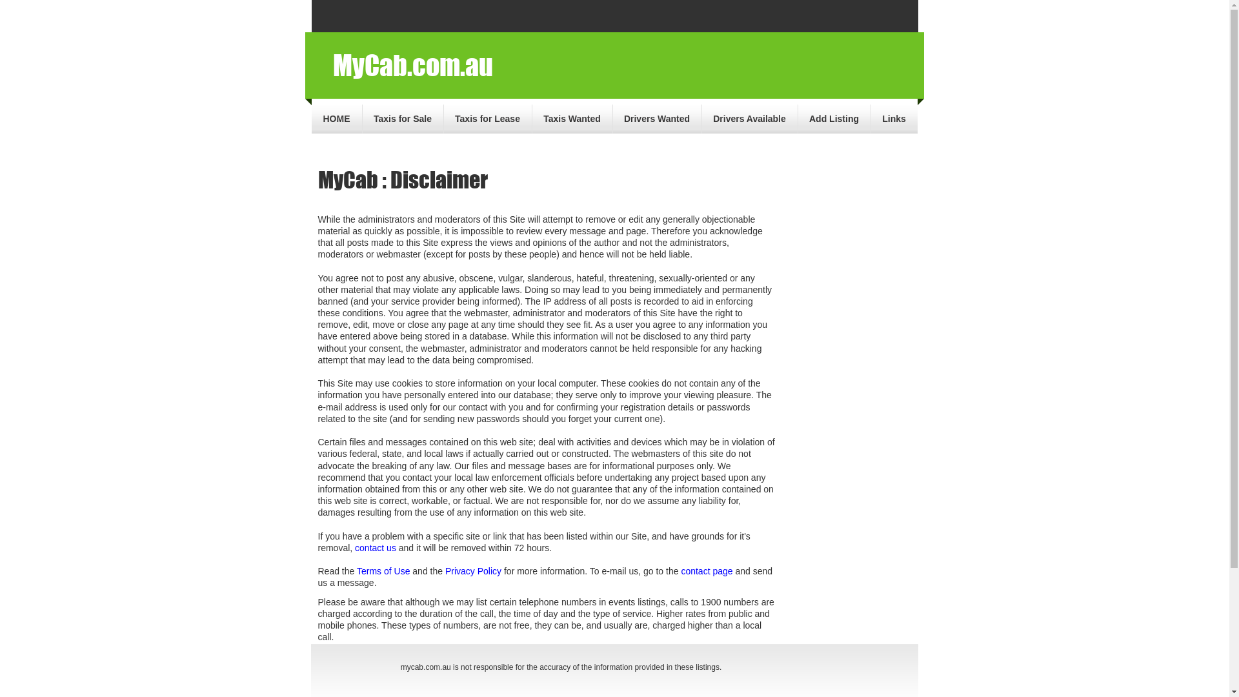  I want to click on Drivers Available, so click(750, 119).